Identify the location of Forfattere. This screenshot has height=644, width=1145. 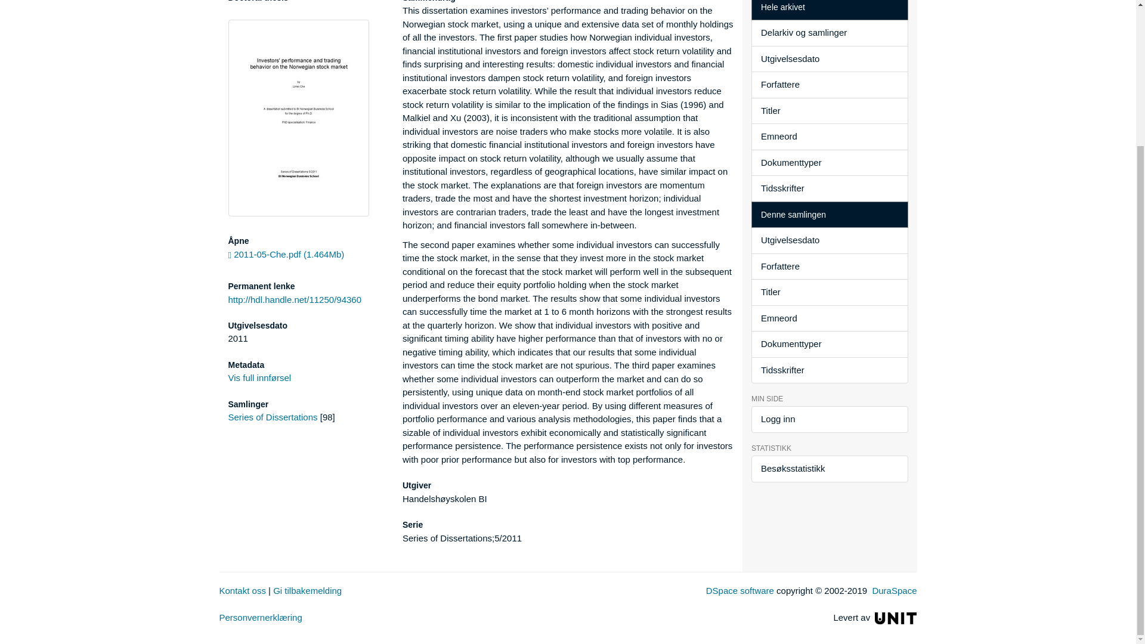
(829, 85).